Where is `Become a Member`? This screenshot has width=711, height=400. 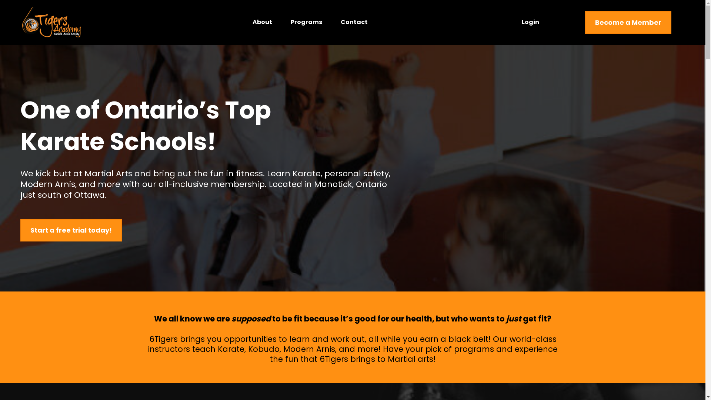 Become a Member is located at coordinates (628, 22).